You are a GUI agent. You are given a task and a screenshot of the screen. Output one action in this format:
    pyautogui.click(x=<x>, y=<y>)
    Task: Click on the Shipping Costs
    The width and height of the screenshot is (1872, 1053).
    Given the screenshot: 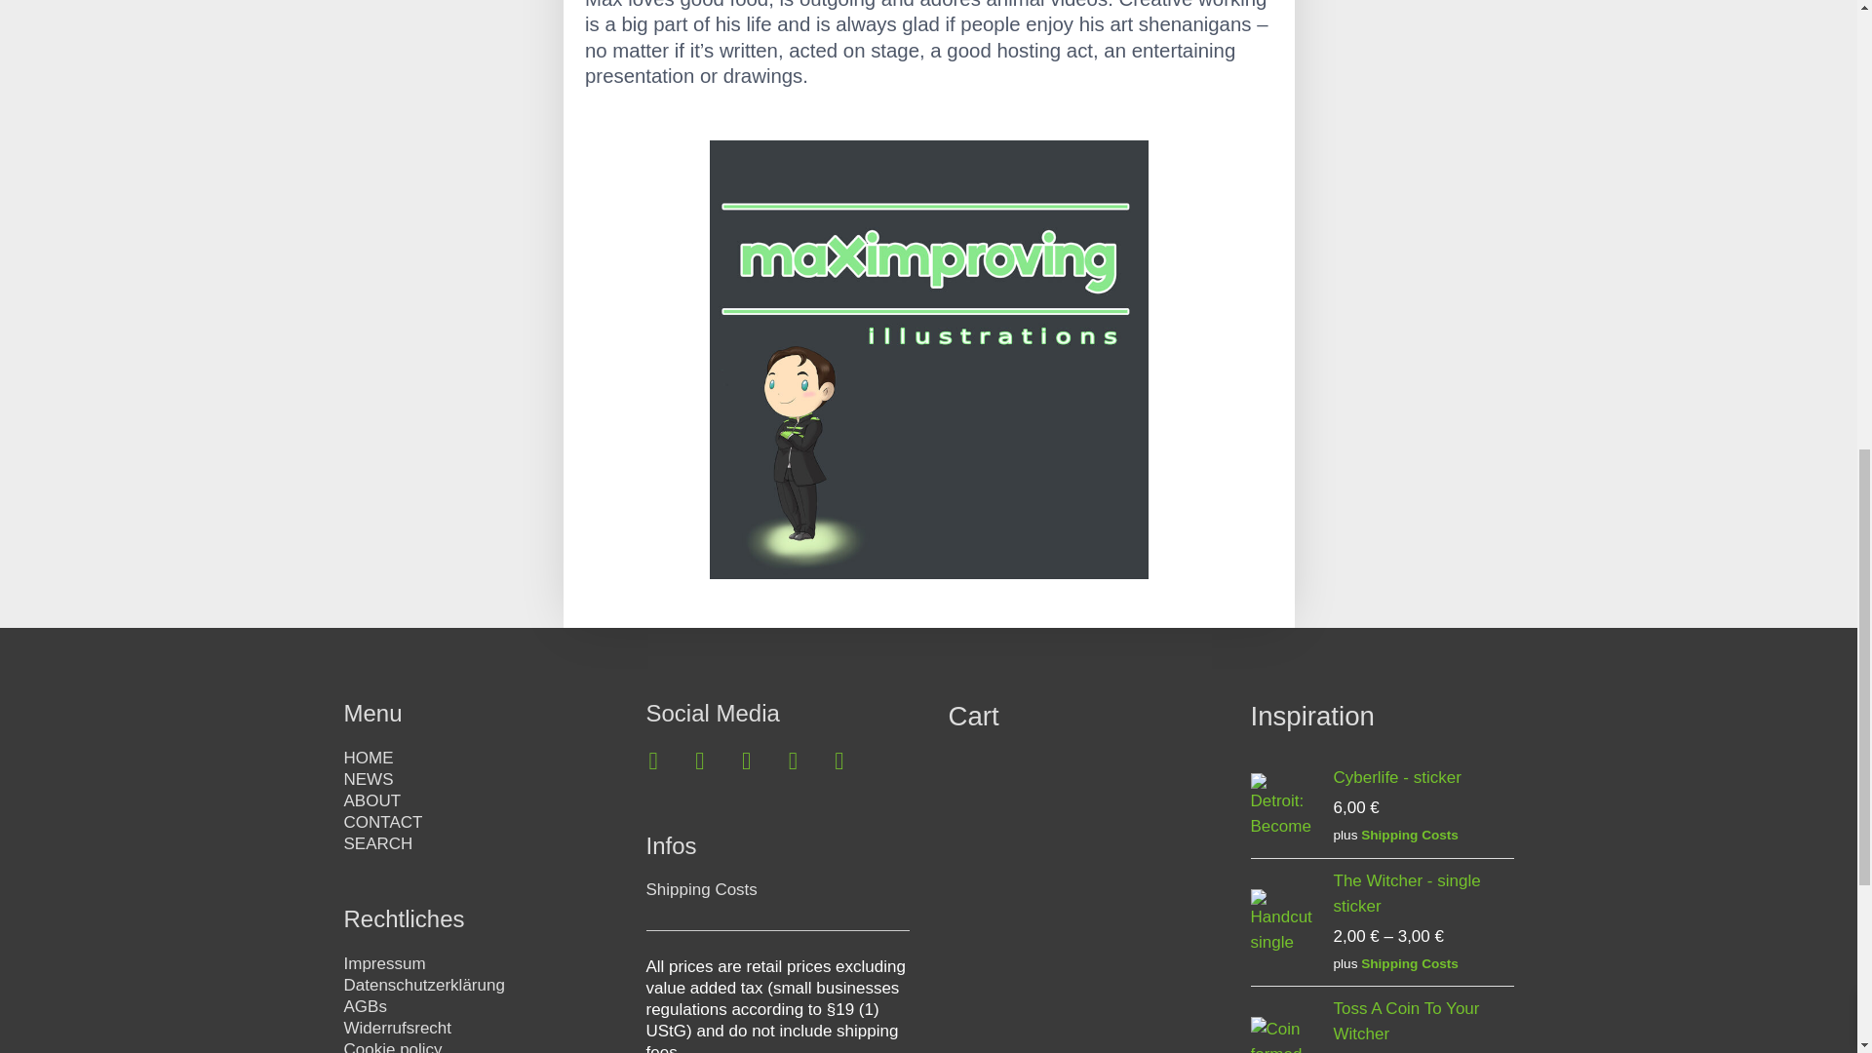 What is the action you would take?
    pyautogui.click(x=1409, y=835)
    